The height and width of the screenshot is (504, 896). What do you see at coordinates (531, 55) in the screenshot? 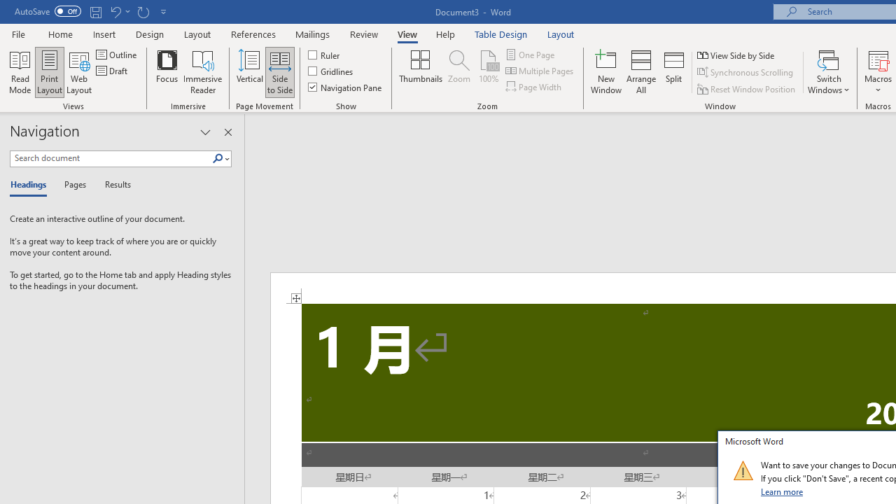
I see `One Page` at bounding box center [531, 55].